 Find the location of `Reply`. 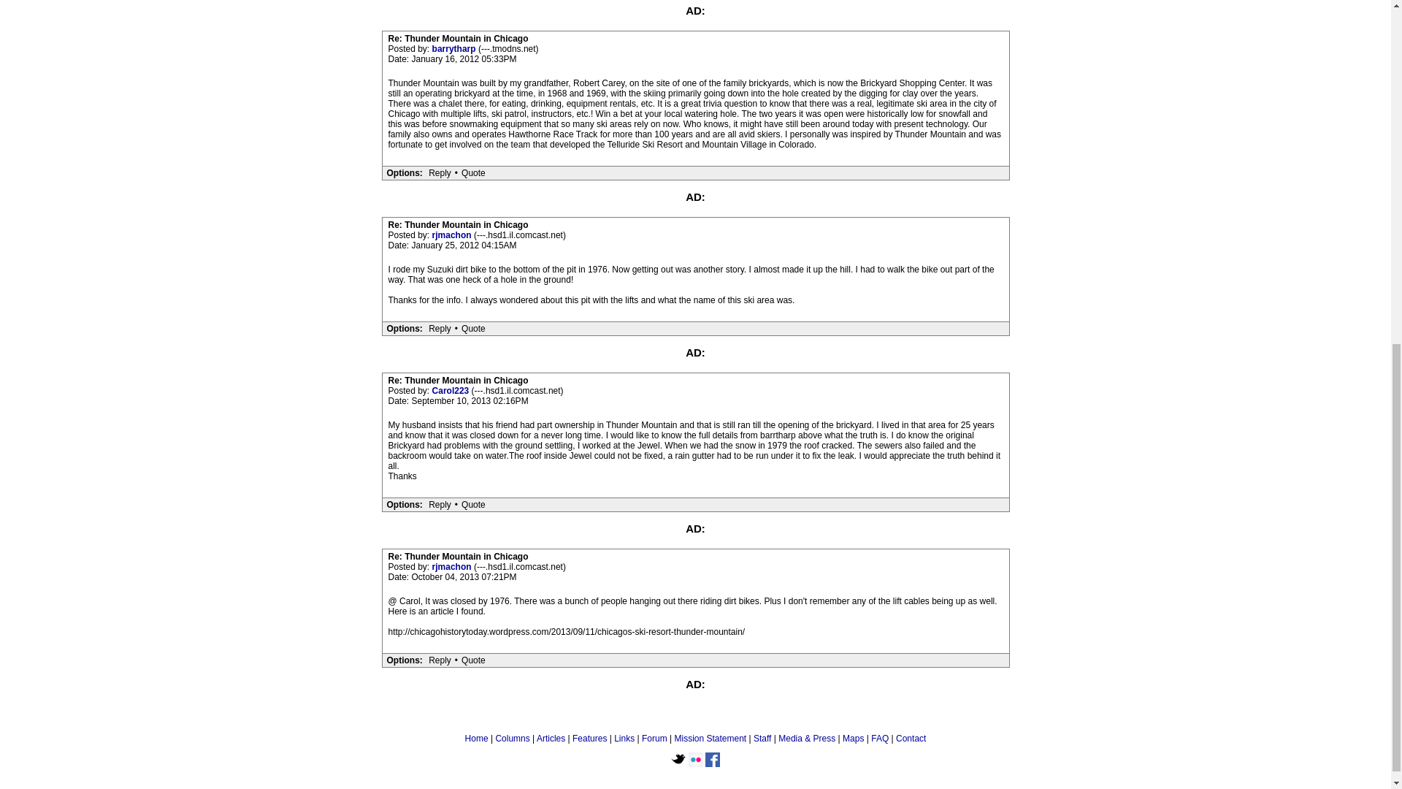

Reply is located at coordinates (440, 328).